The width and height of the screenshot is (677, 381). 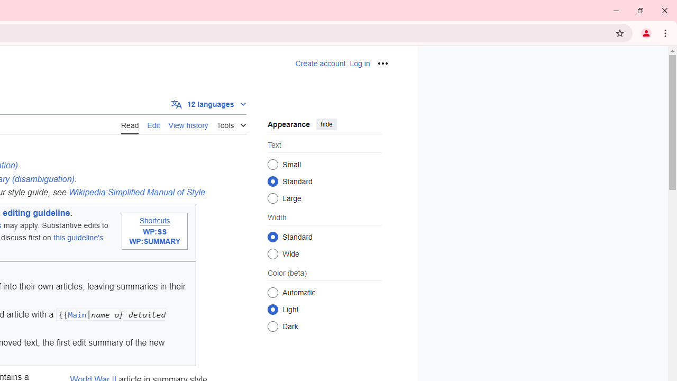 What do you see at coordinates (130, 124) in the screenshot?
I see `Read` at bounding box center [130, 124].